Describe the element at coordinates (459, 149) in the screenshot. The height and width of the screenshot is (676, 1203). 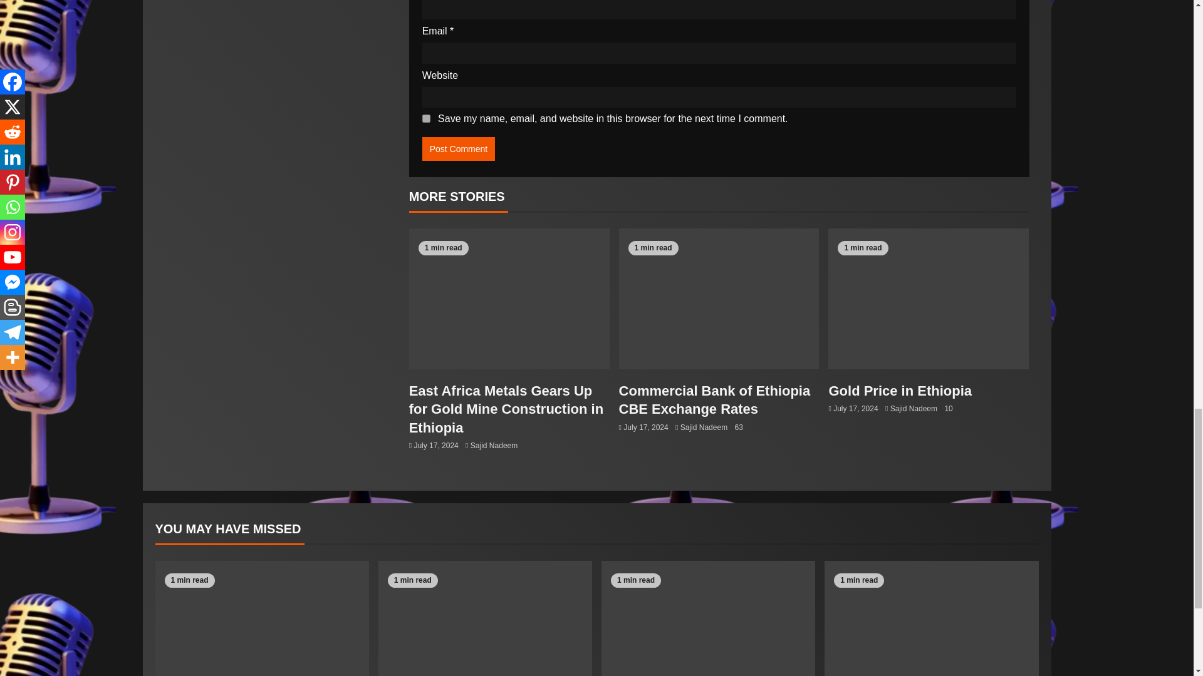
I see `Post Comment` at that location.